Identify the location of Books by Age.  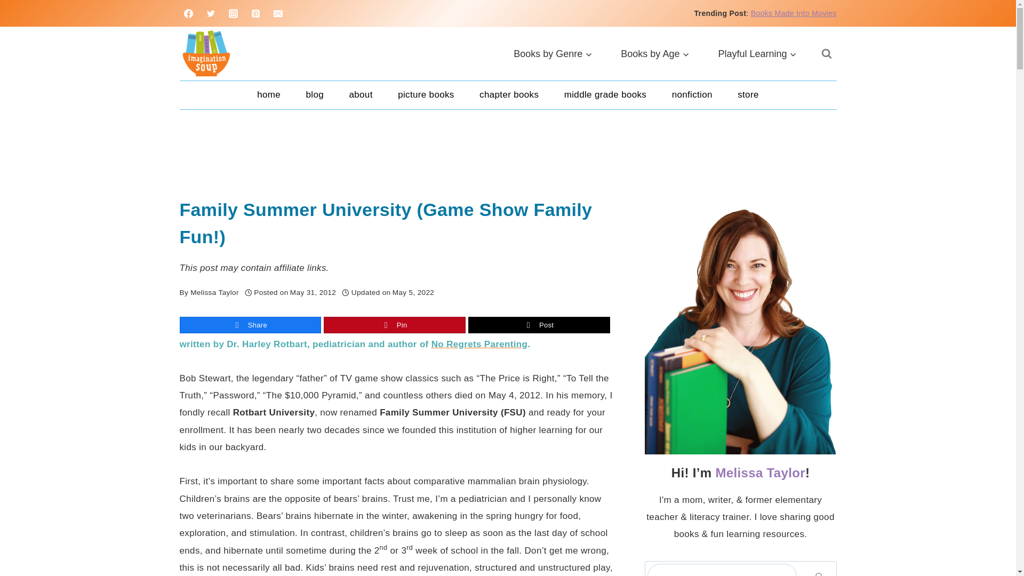
(655, 53).